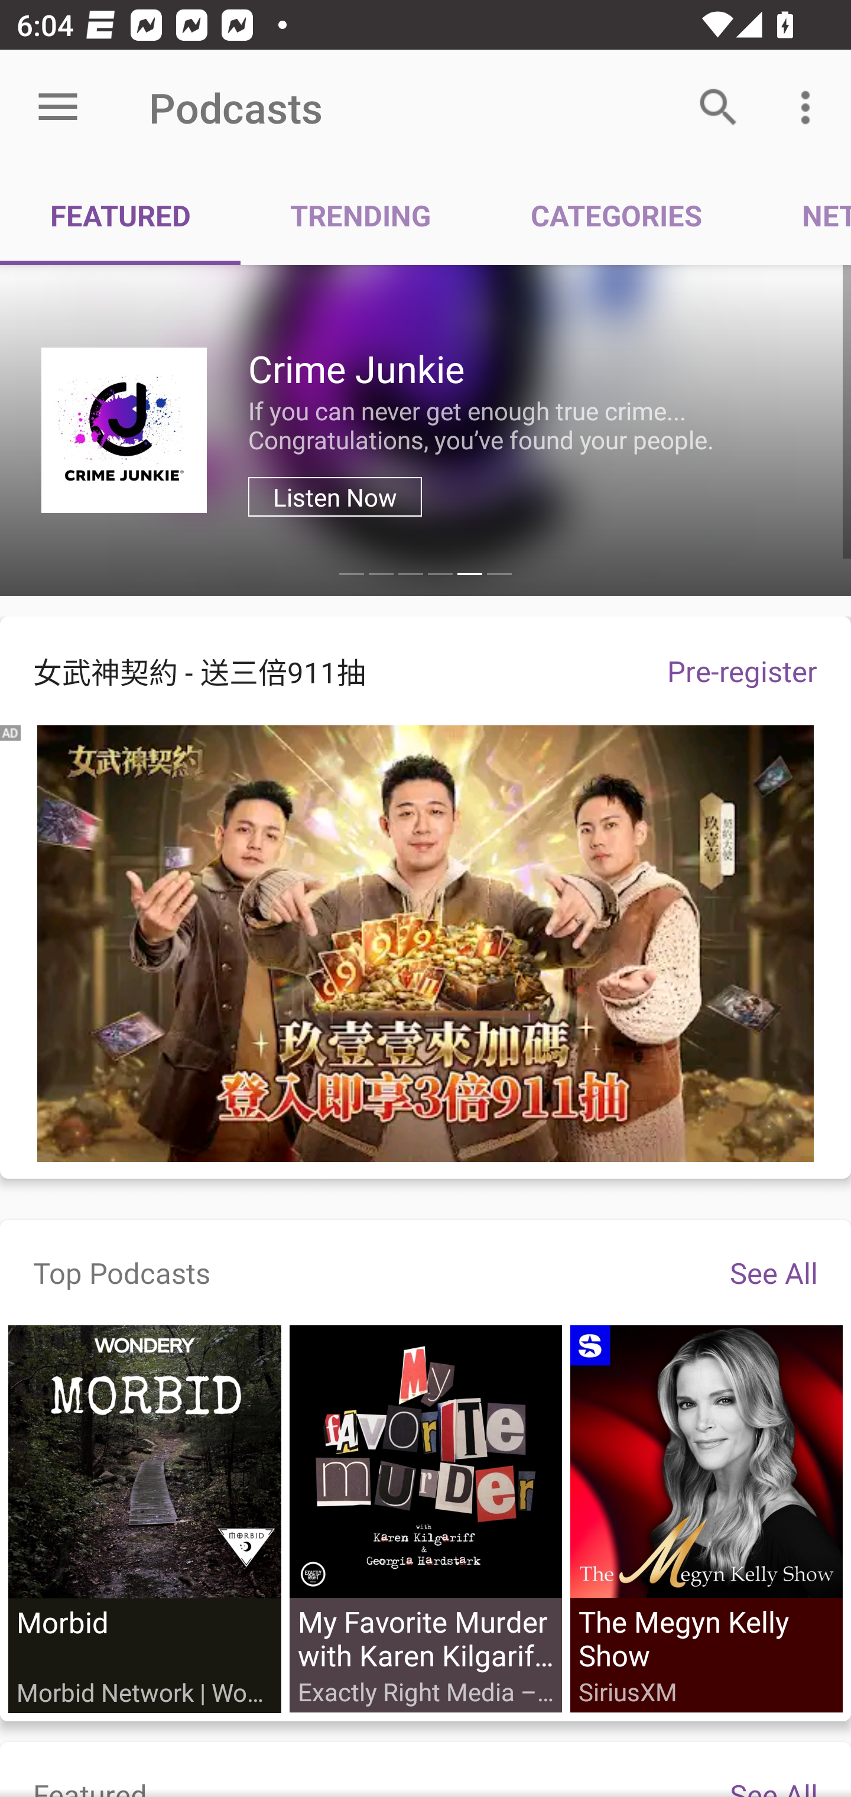  What do you see at coordinates (616, 214) in the screenshot?
I see `CATEGORIES` at bounding box center [616, 214].